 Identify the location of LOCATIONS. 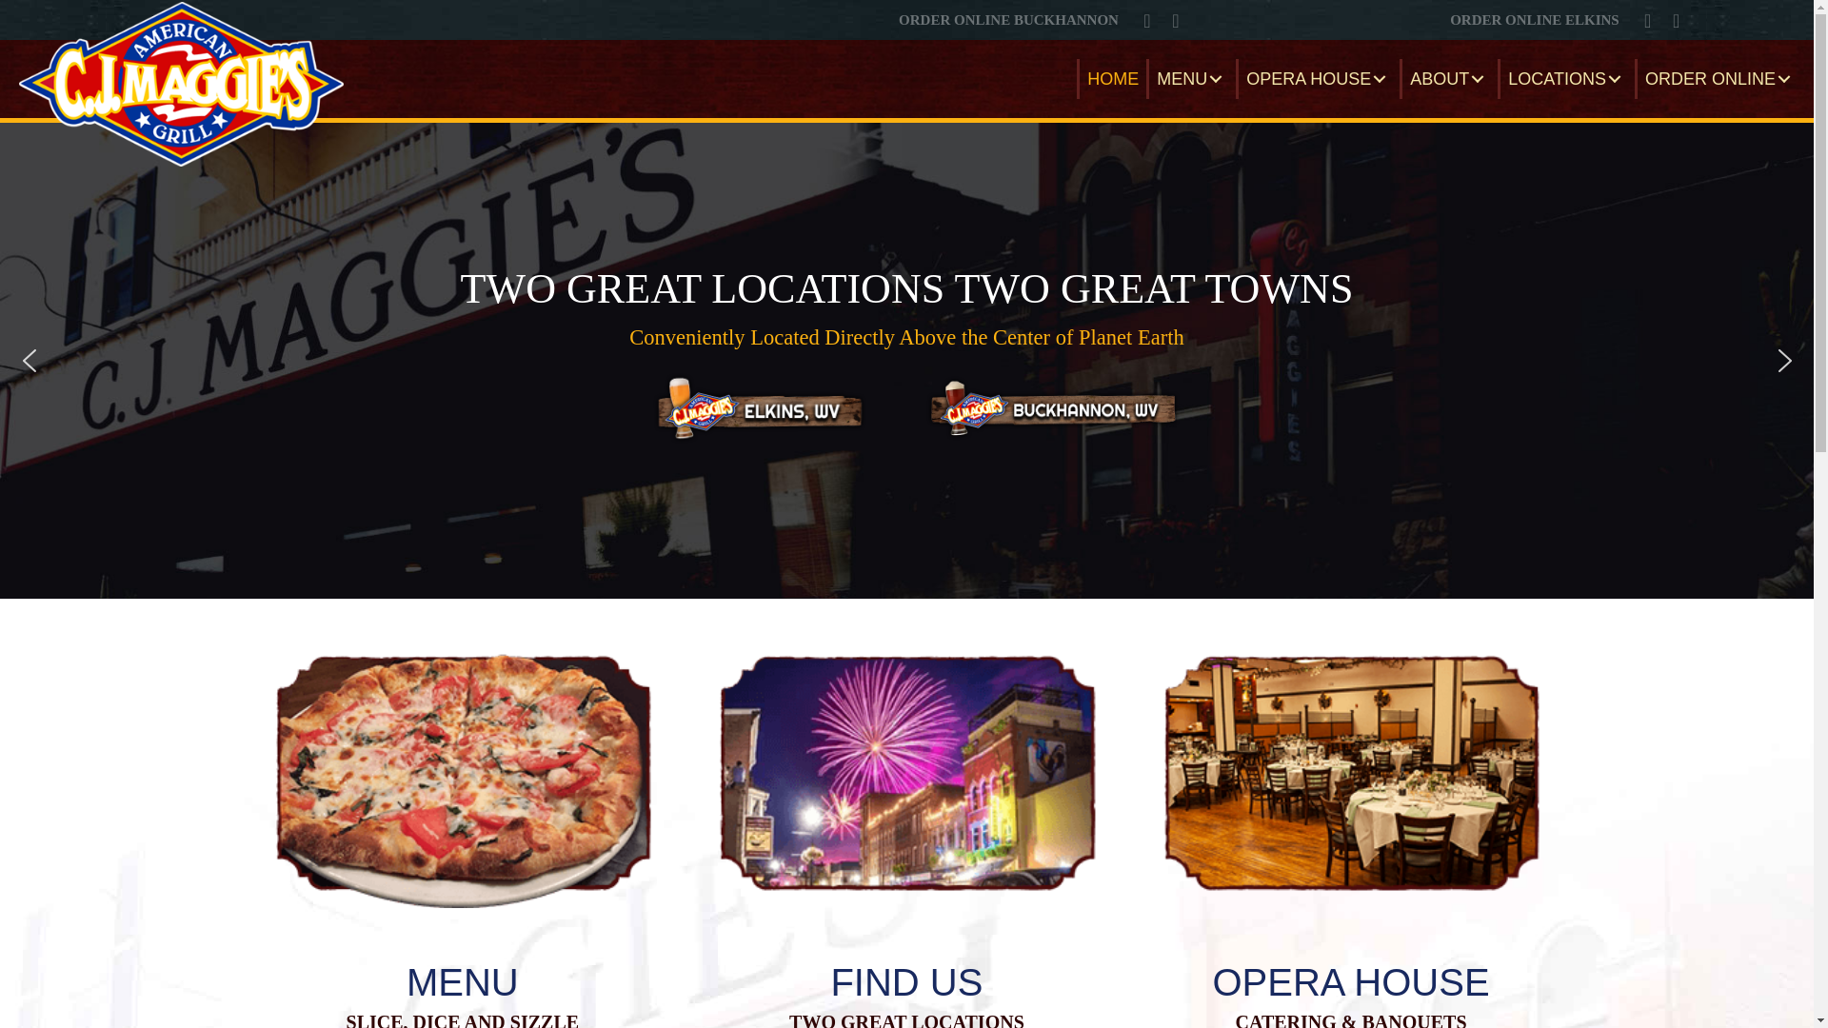
(1565, 78).